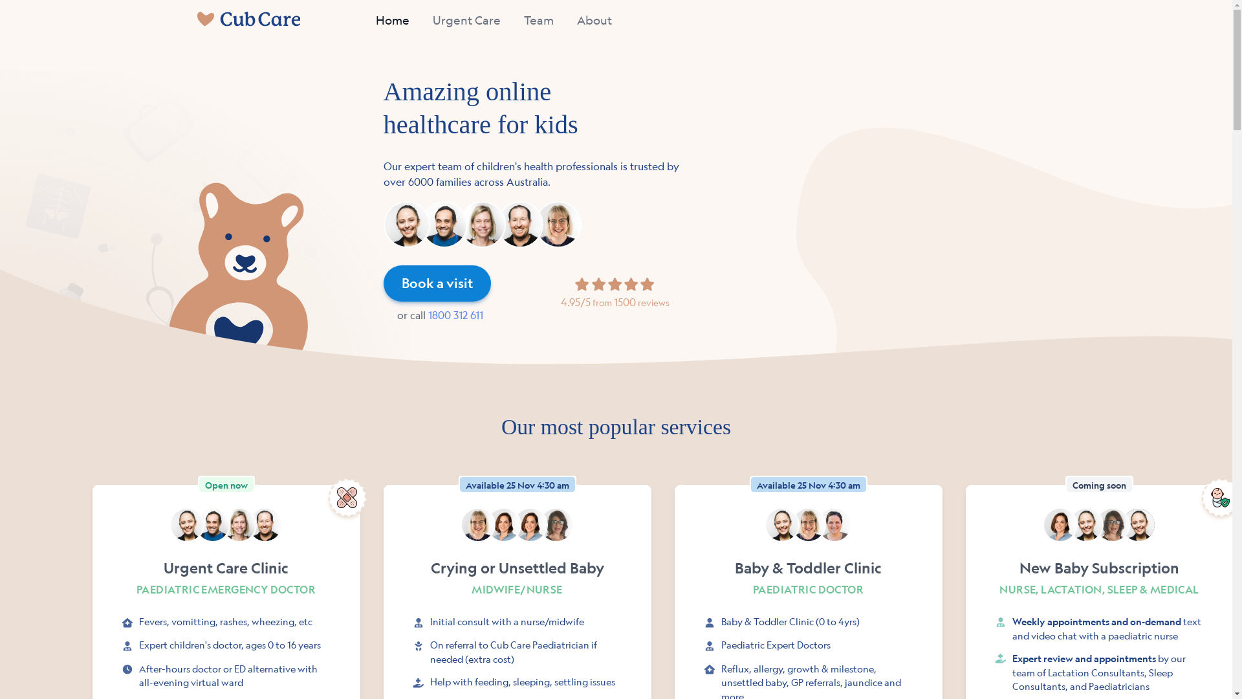 This screenshot has width=1242, height=699. What do you see at coordinates (1138, 525) in the screenshot?
I see `Lauren Farrell` at bounding box center [1138, 525].